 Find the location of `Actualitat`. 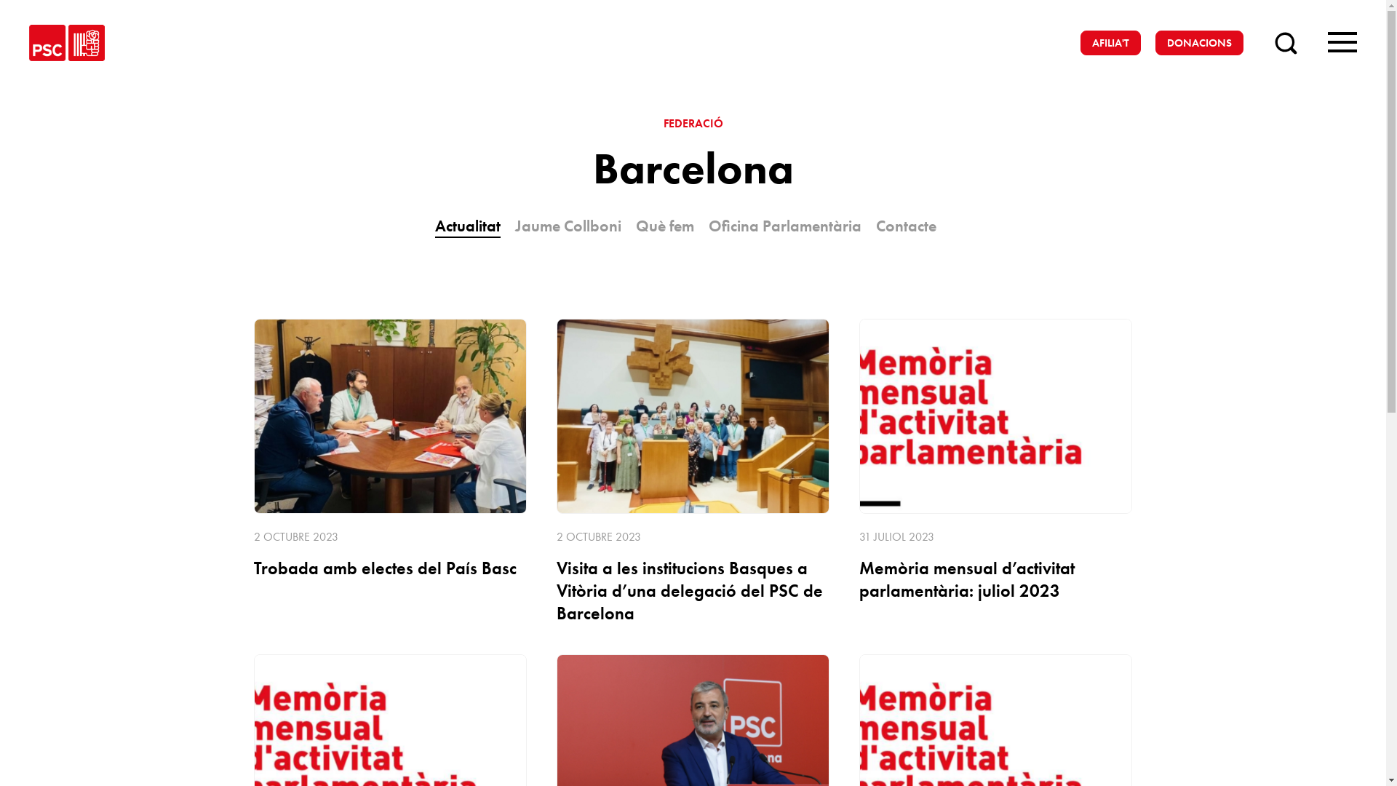

Actualitat is located at coordinates (633, 476).